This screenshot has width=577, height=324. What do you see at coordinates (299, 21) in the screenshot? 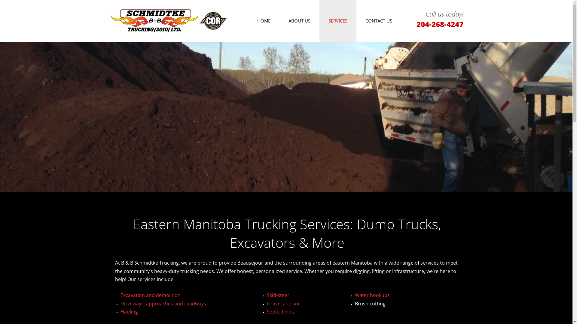
I see `ABOUT US` at bounding box center [299, 21].